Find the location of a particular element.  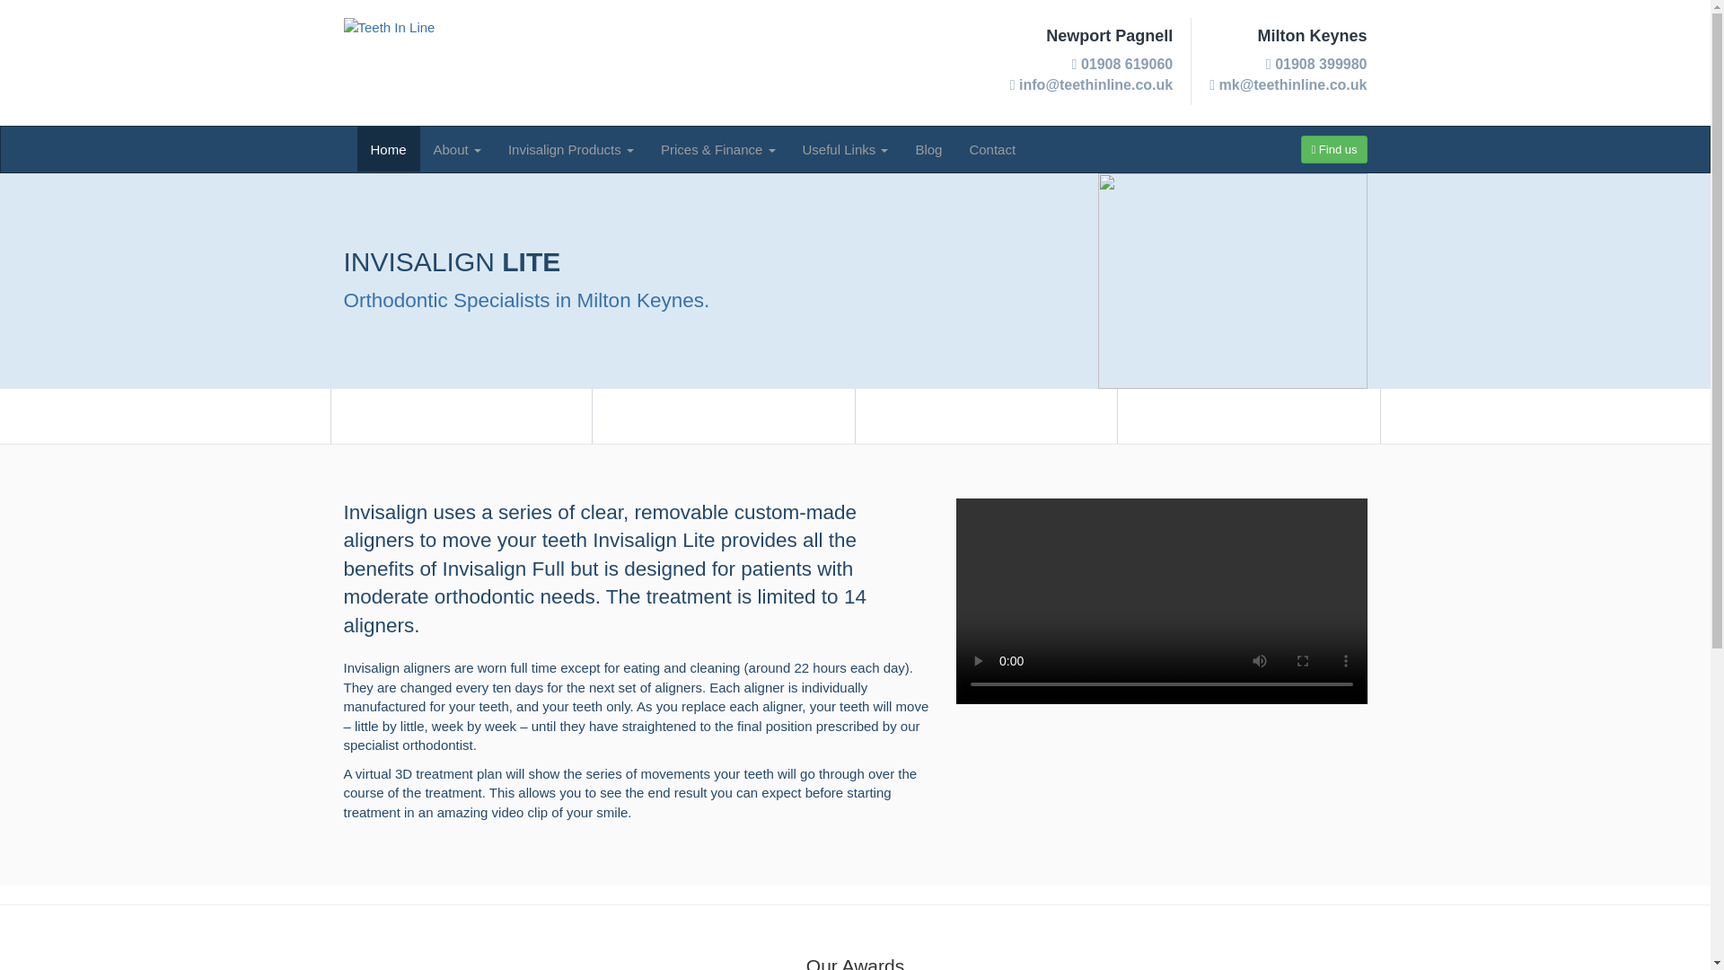

Invisalign Products is located at coordinates (571, 149).